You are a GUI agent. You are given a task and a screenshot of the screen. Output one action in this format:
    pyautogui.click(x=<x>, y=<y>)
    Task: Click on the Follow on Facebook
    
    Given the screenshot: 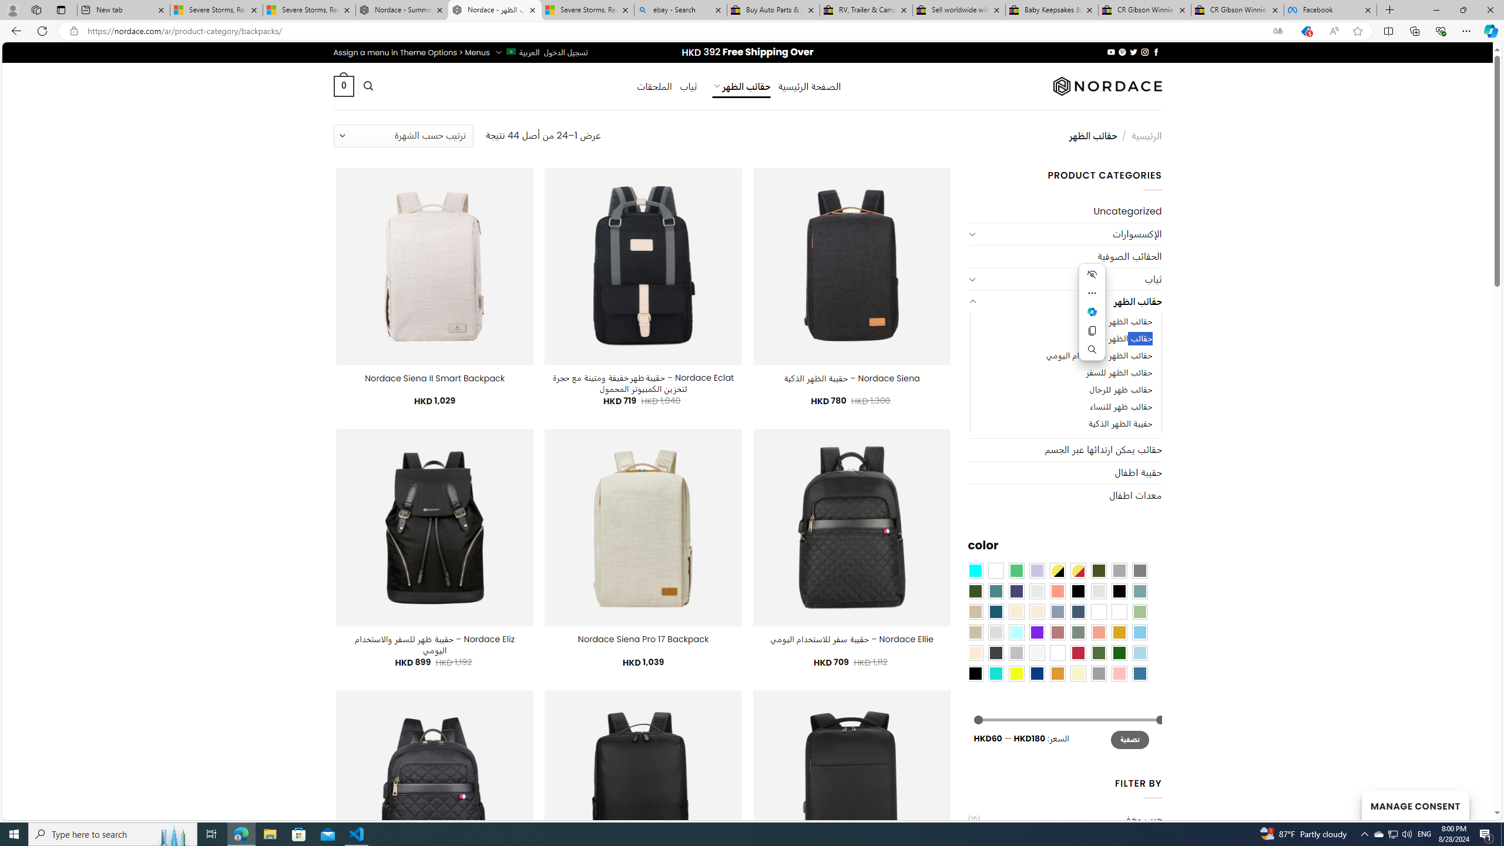 What is the action you would take?
    pyautogui.click(x=1155, y=52)
    